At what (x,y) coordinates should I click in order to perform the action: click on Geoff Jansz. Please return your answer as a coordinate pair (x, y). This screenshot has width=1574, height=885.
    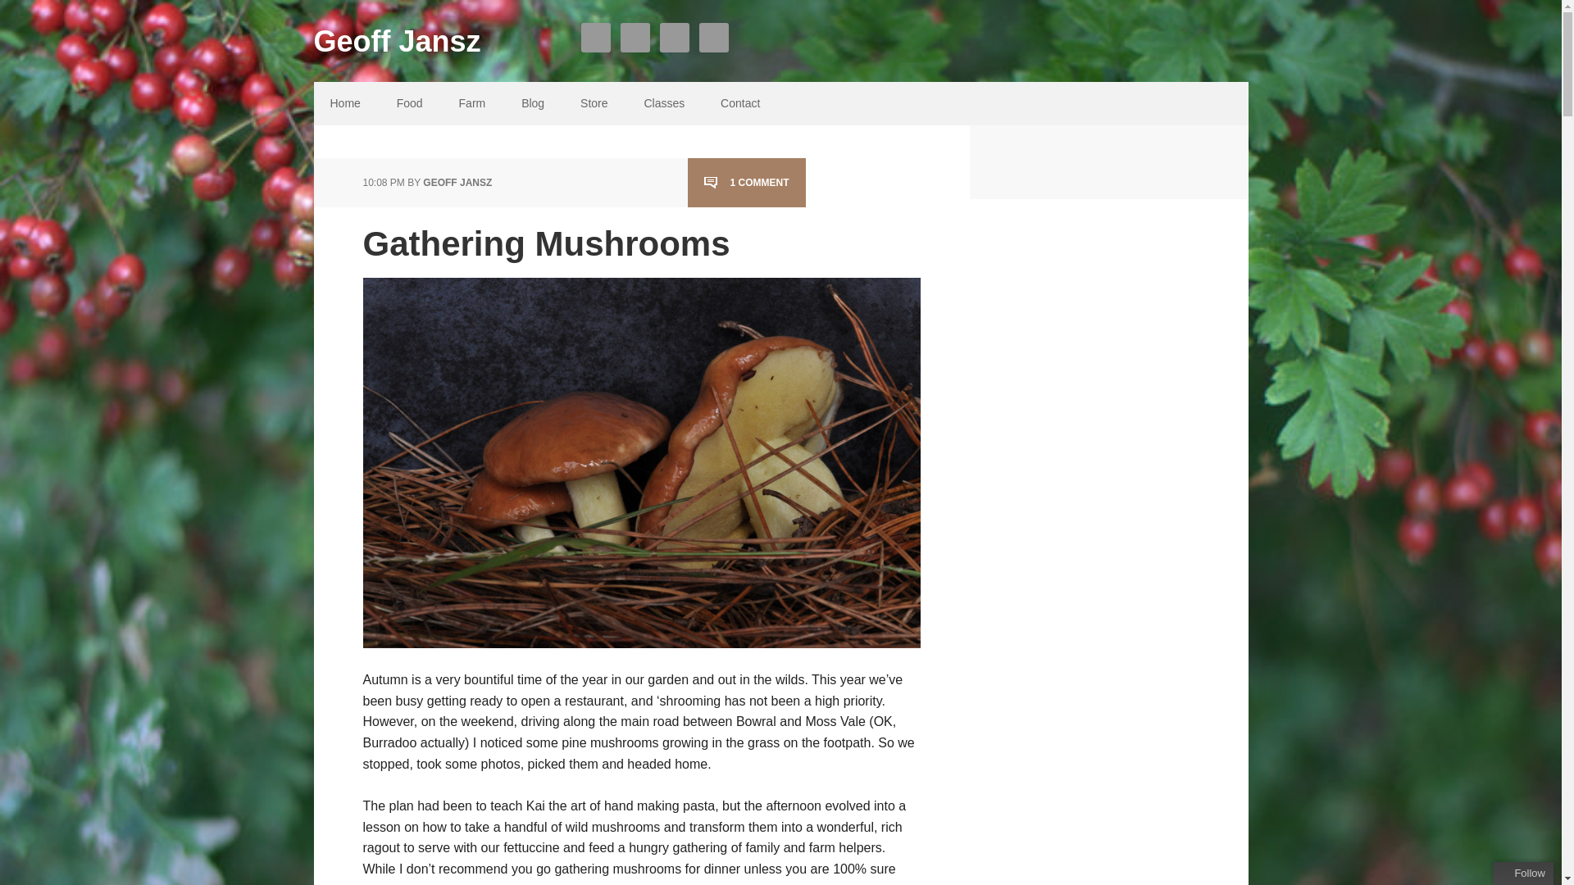
    Looking at the image, I should click on (444, 29).